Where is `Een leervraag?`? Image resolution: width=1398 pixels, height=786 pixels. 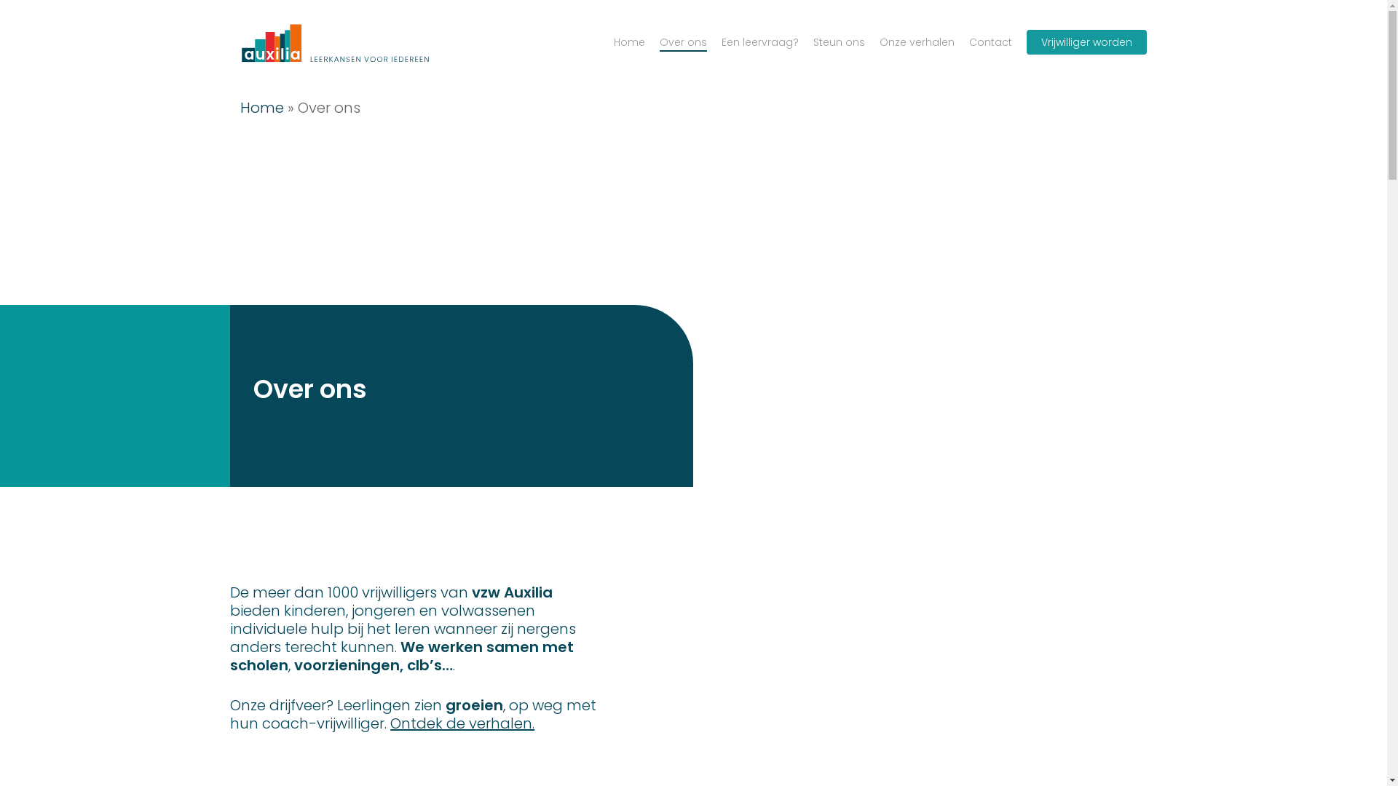 Een leervraag? is located at coordinates (760, 42).